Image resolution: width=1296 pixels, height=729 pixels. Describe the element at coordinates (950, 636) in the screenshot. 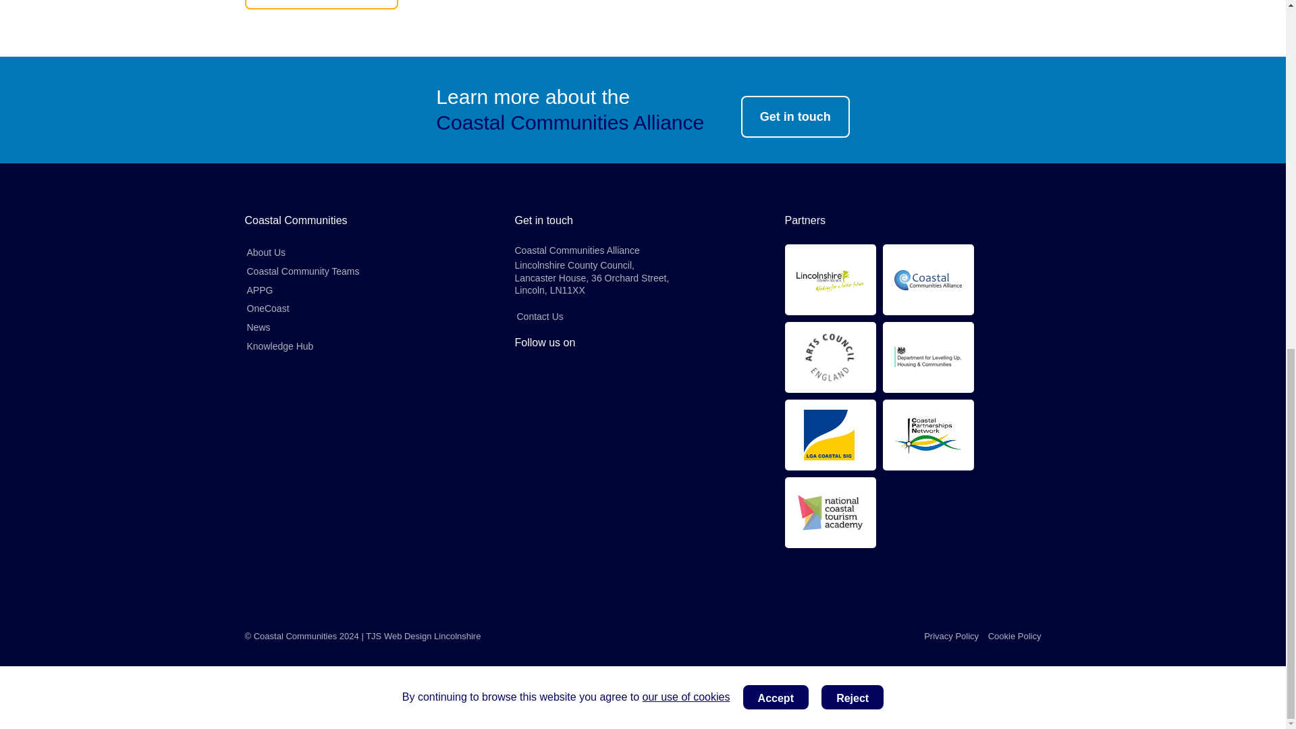

I see `Privacy Policy` at that location.